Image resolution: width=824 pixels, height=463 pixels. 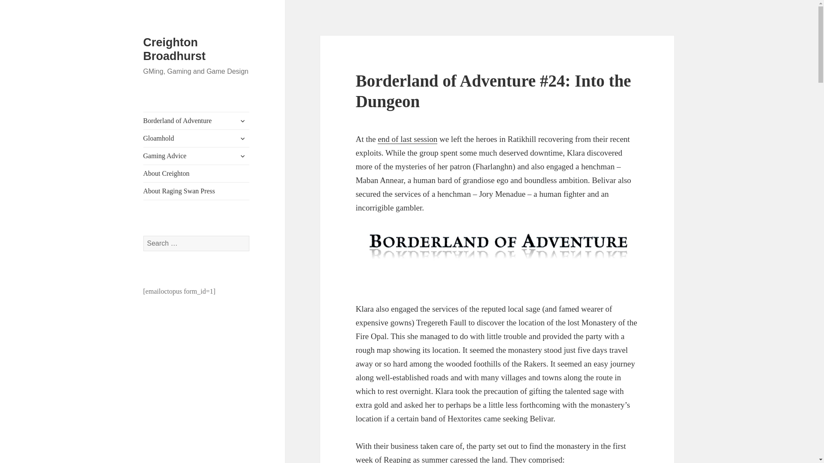 What do you see at coordinates (242, 138) in the screenshot?
I see `expand child menu` at bounding box center [242, 138].